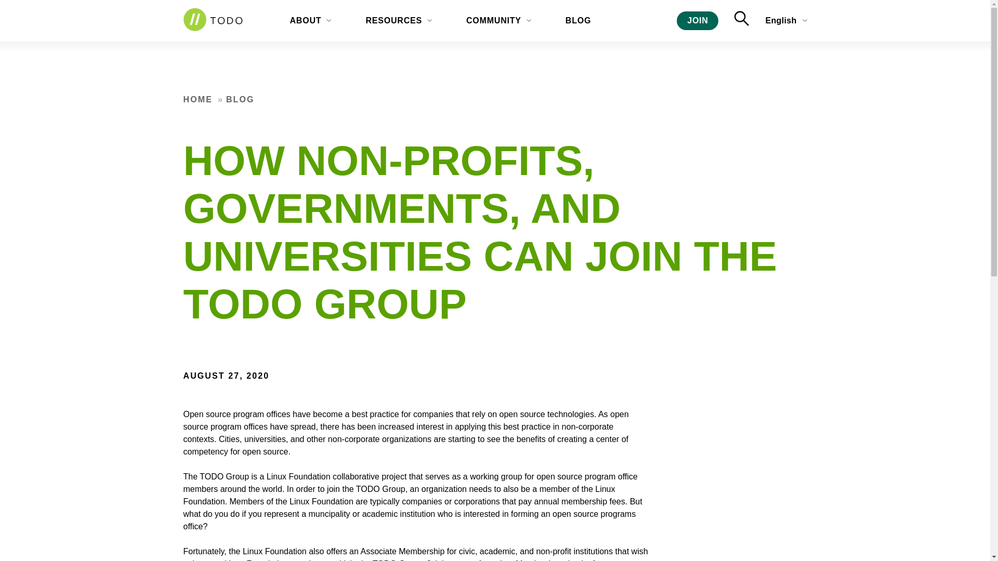 The width and height of the screenshot is (998, 561). What do you see at coordinates (197, 99) in the screenshot?
I see `HOME` at bounding box center [197, 99].